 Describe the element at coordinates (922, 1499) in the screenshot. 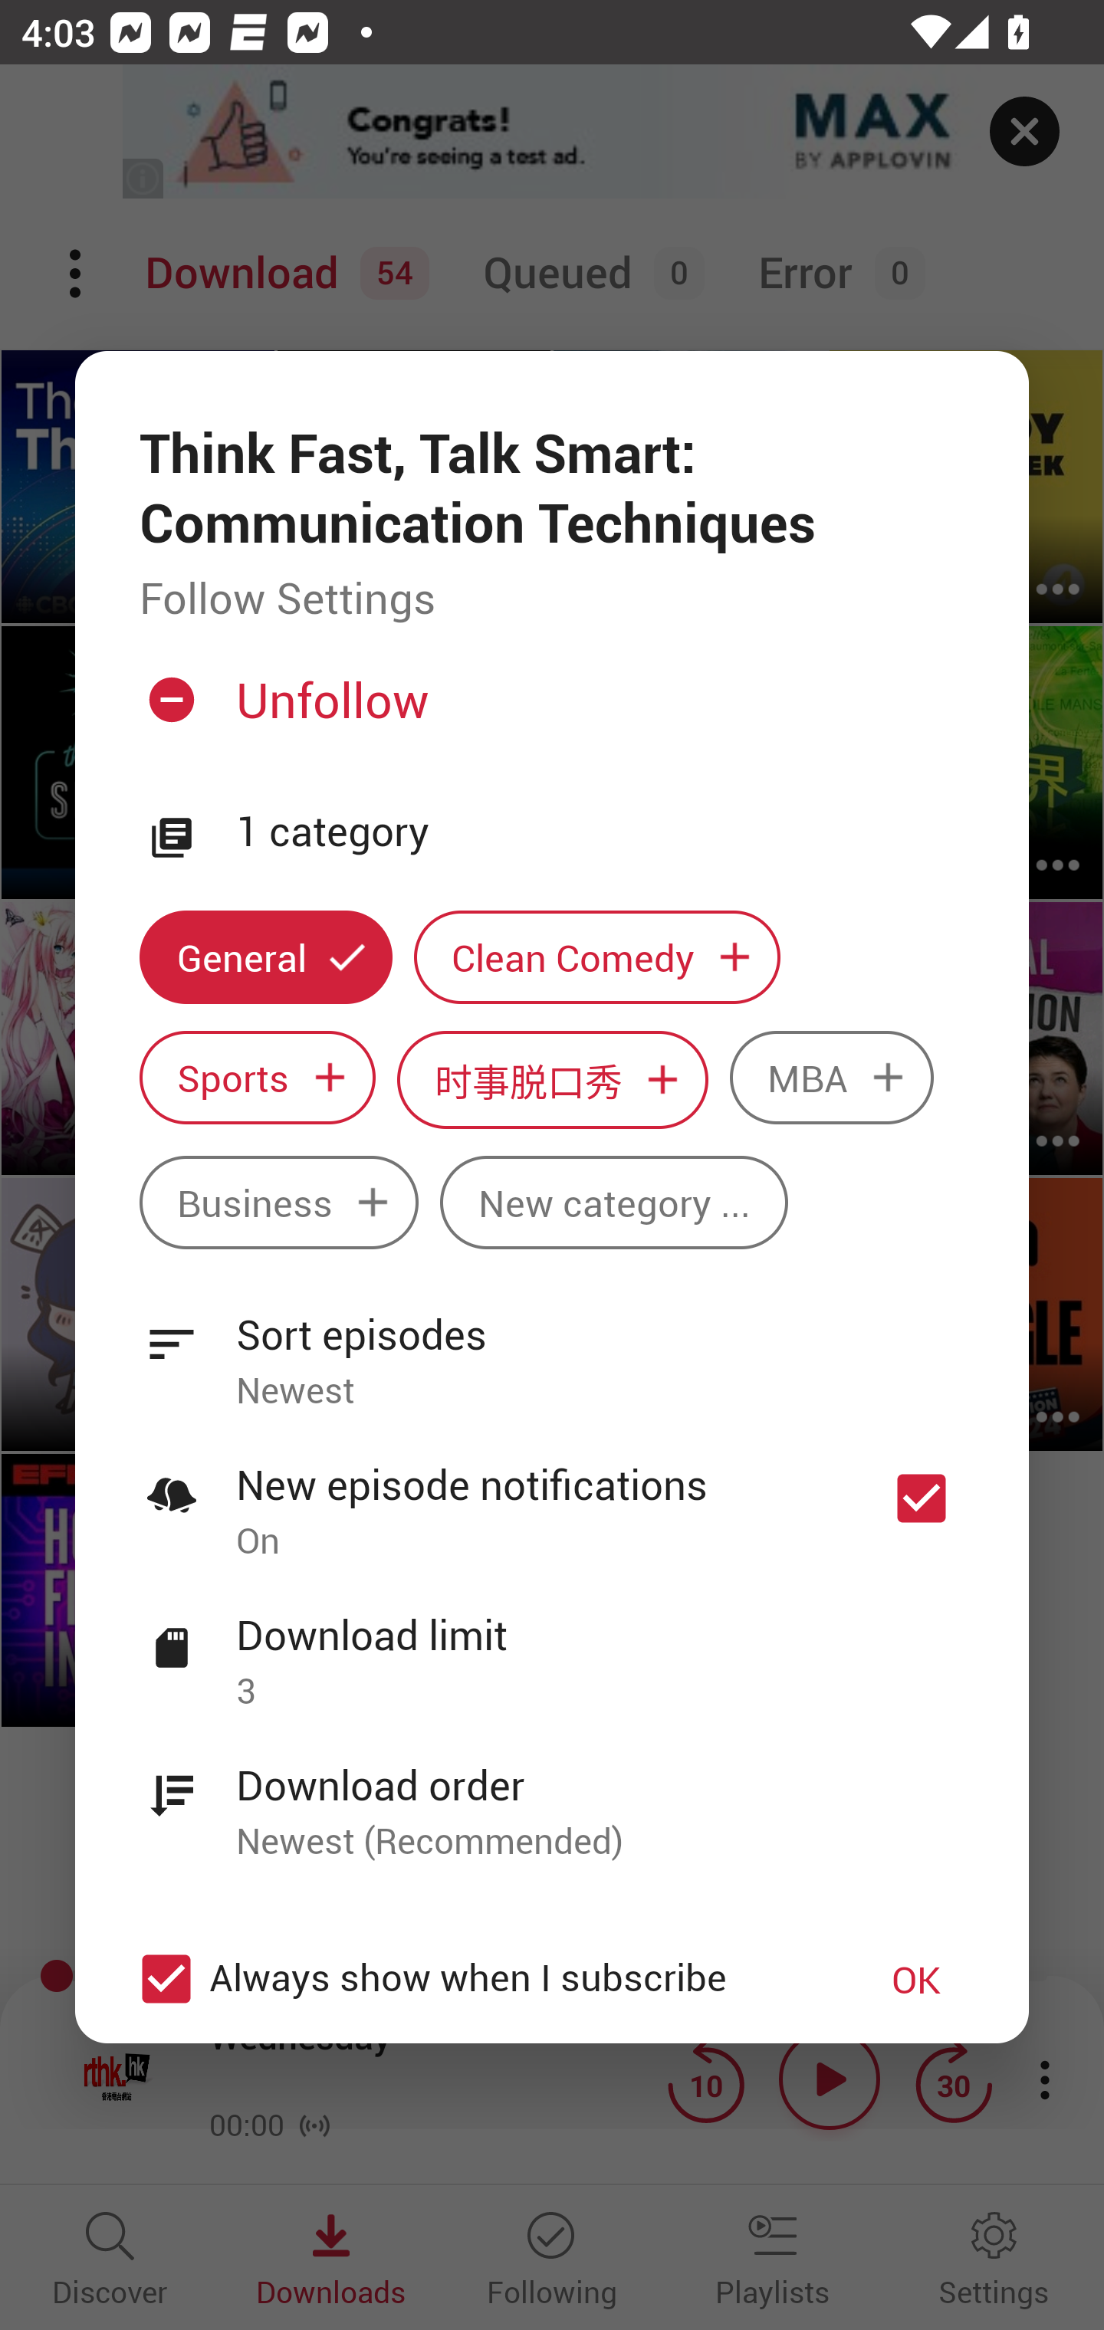

I see `New episode notifications` at that location.